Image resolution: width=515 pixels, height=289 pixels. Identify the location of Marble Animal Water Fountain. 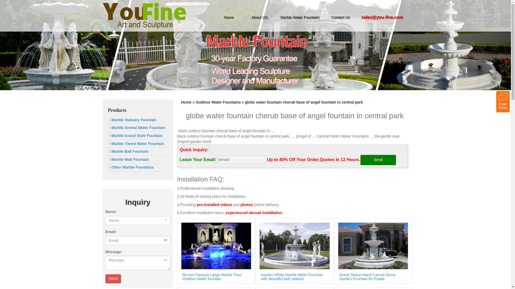
(138, 127).